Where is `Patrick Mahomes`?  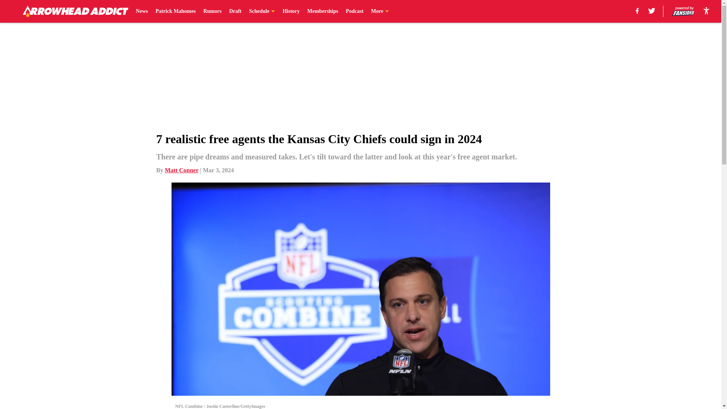 Patrick Mahomes is located at coordinates (175, 11).